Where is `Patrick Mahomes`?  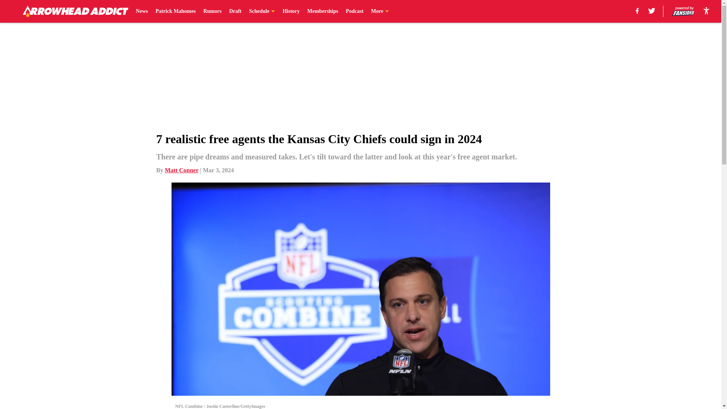 Patrick Mahomes is located at coordinates (175, 11).